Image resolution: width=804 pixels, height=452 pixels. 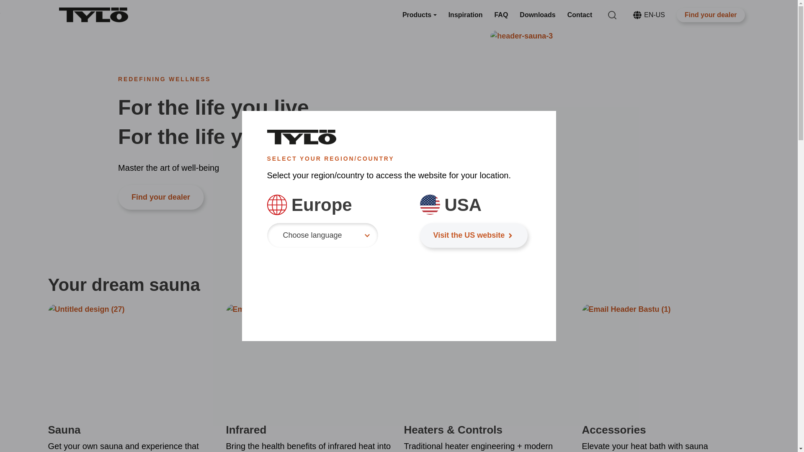 What do you see at coordinates (537, 15) in the screenshot?
I see `Visit the US website` at bounding box center [537, 15].